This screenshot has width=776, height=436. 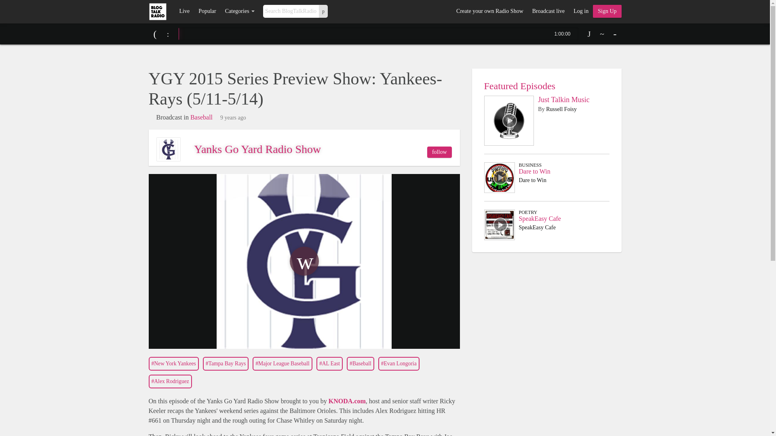 I want to click on Follow Yanks Go Yard Radio Show, so click(x=439, y=152).